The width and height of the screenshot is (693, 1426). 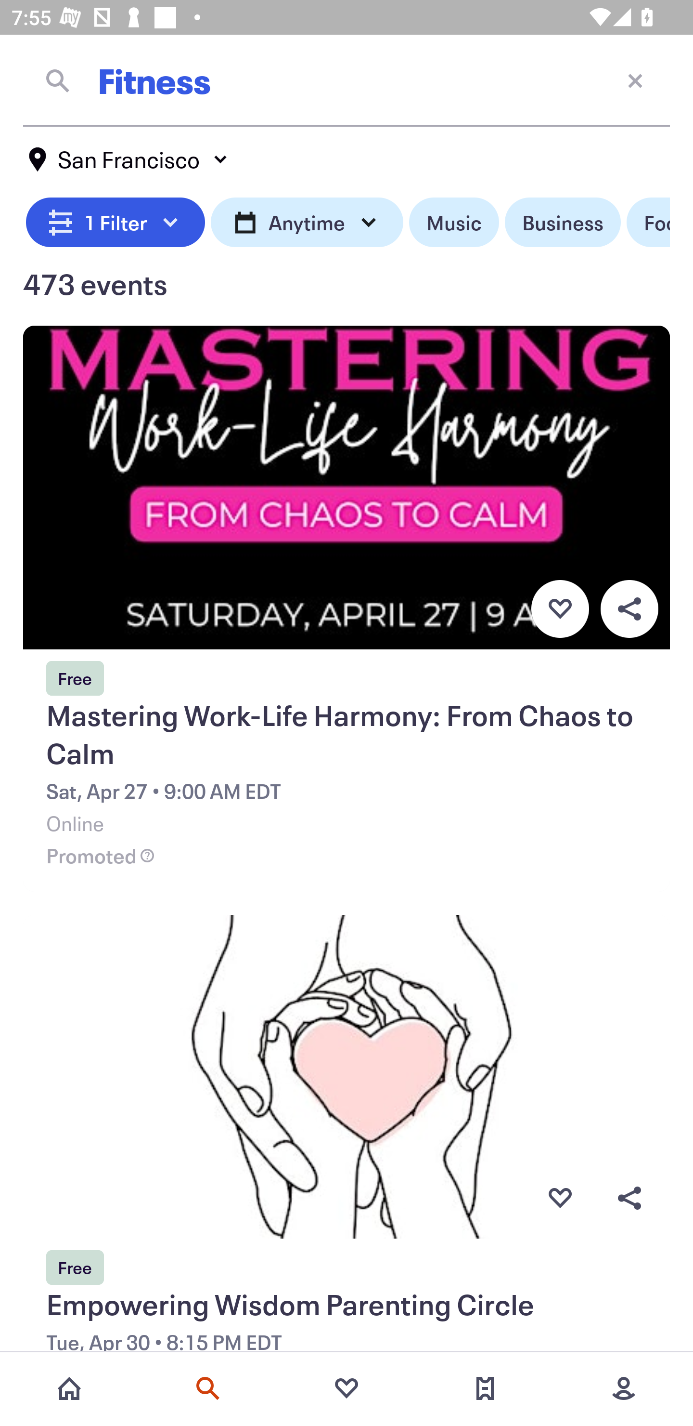 I want to click on Anytime, so click(x=307, y=223).